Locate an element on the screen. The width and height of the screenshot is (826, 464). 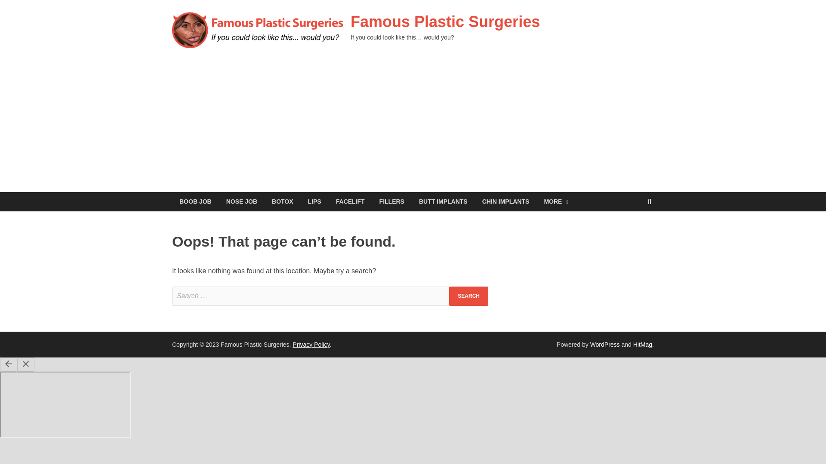
NOSE JOB is located at coordinates (241, 202).